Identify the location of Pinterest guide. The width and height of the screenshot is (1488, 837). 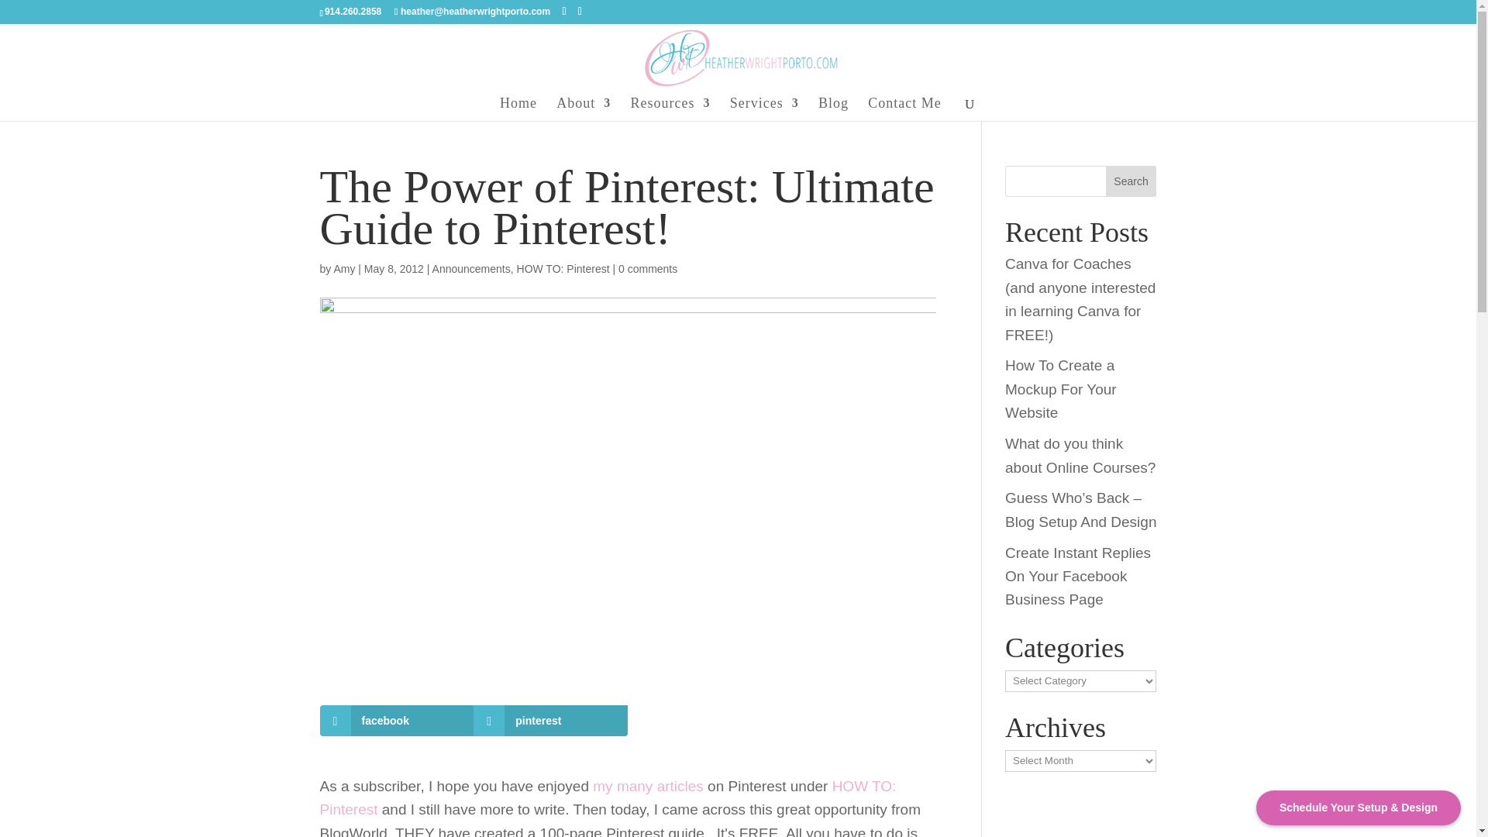
(649, 786).